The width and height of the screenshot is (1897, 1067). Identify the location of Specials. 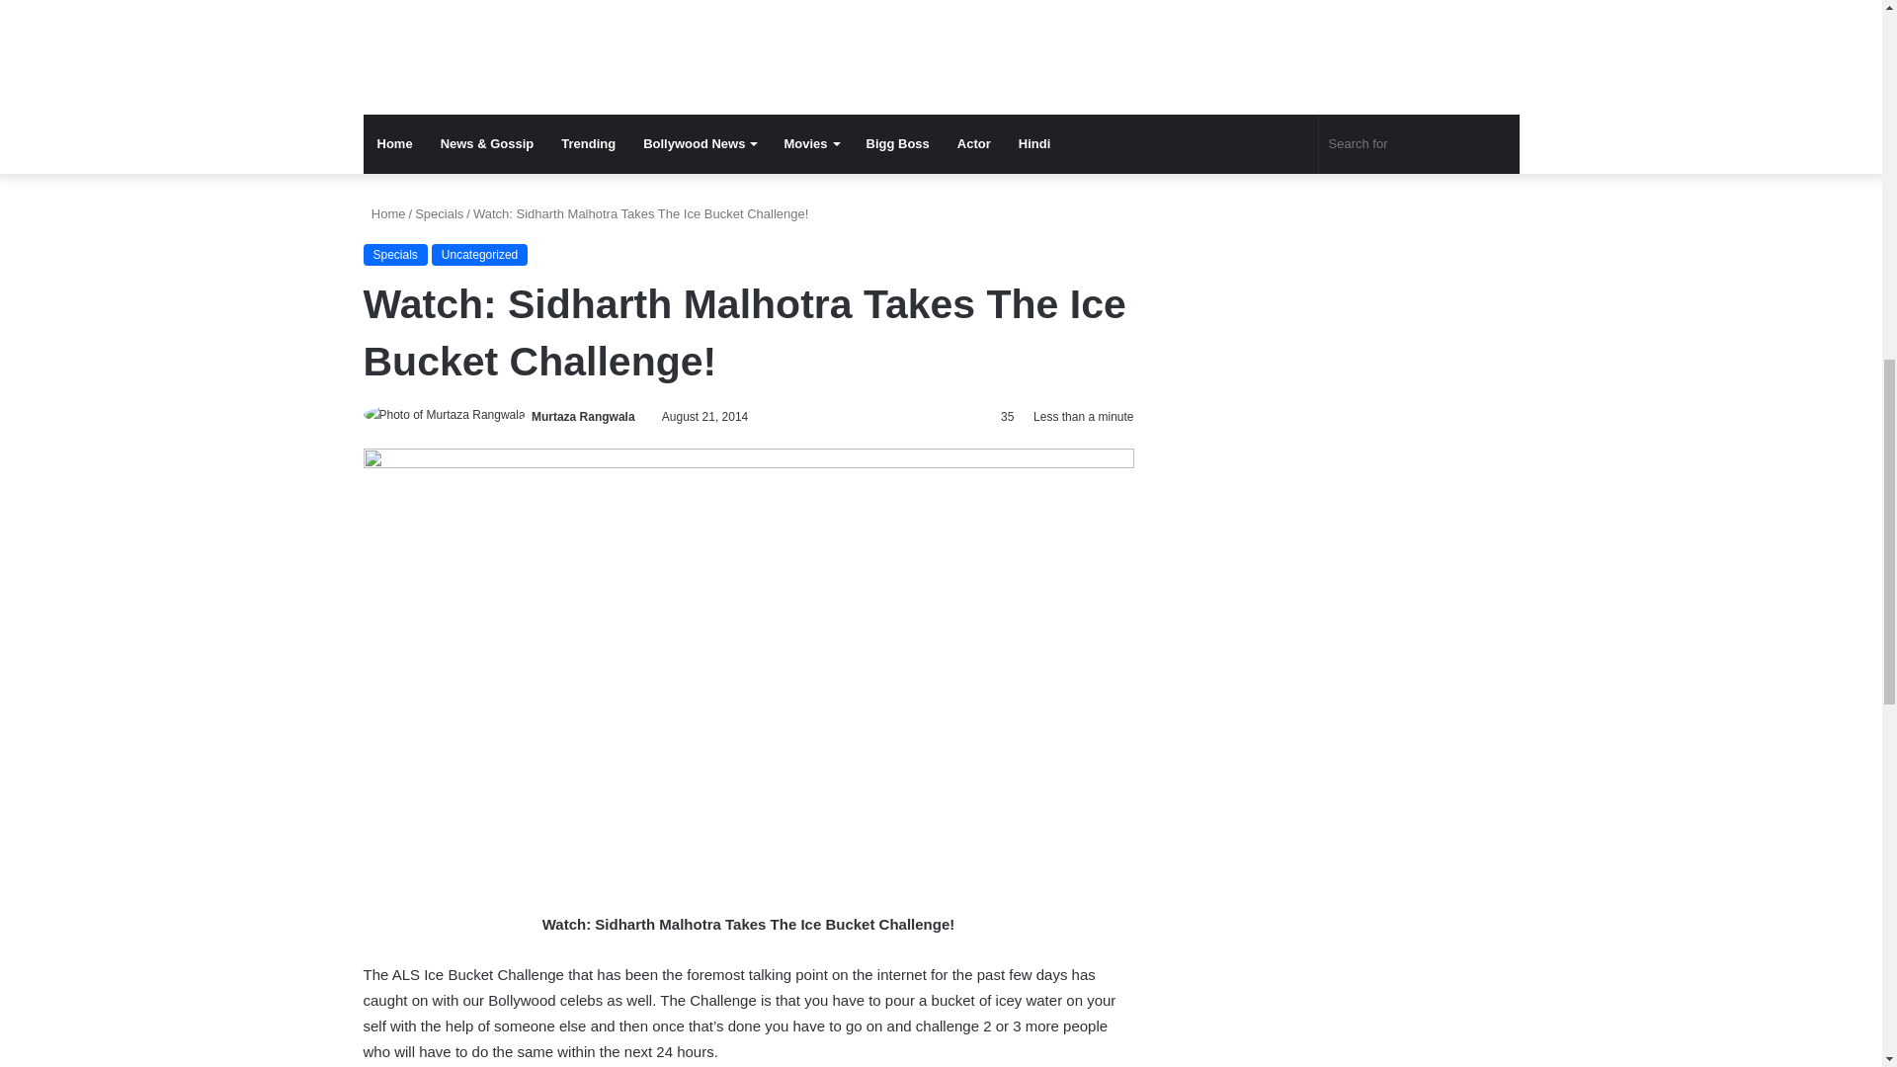
(395, 255).